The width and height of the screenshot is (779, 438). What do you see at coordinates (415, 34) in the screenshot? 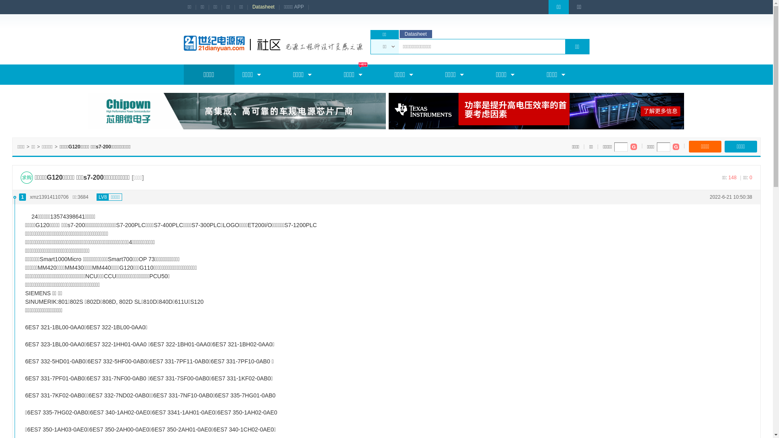
I see `Datasheet` at bounding box center [415, 34].